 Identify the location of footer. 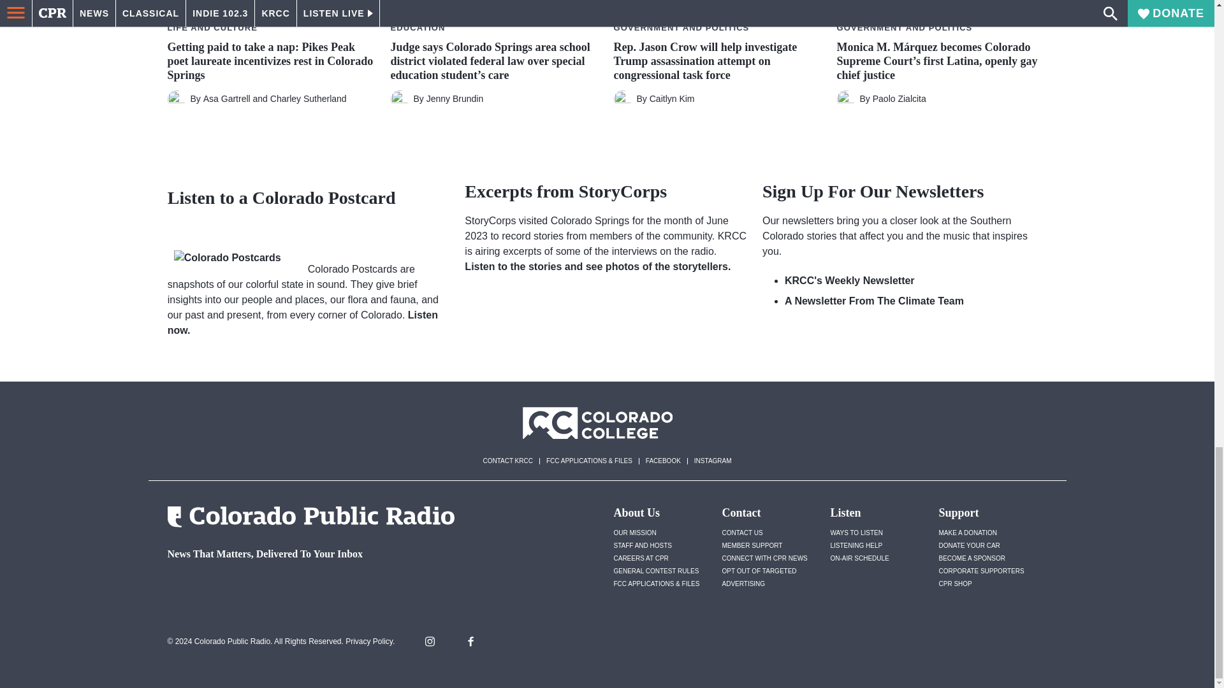
(306, 587).